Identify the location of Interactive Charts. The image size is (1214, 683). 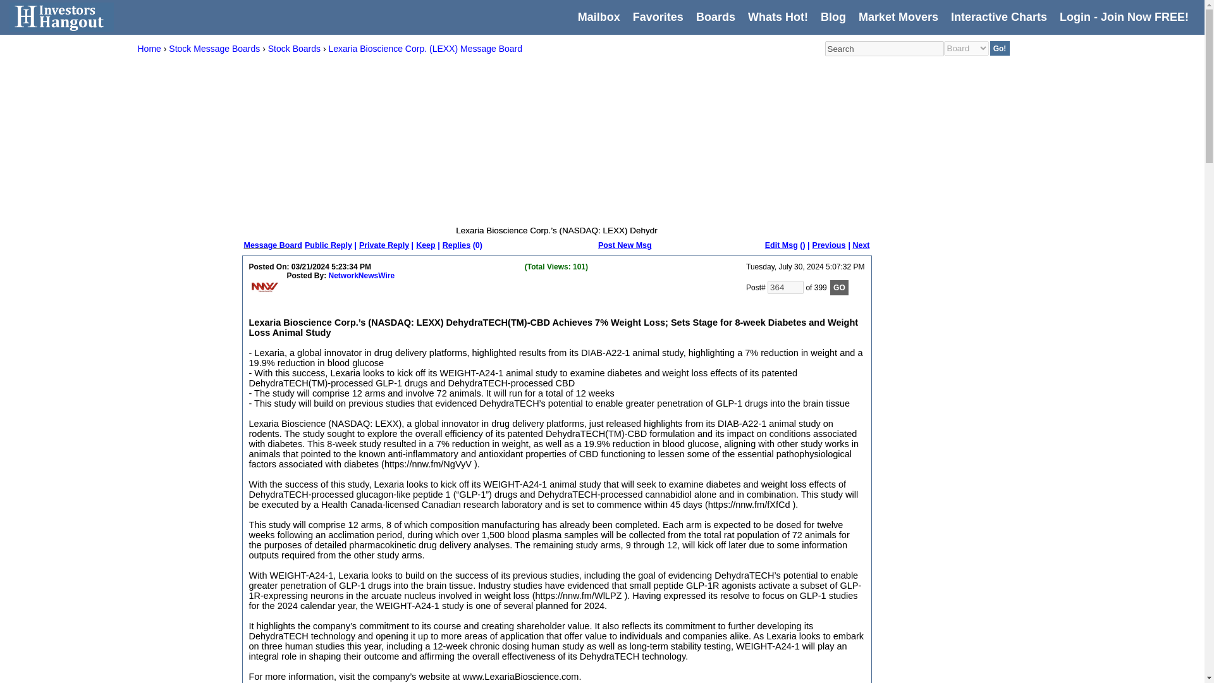
(998, 17).